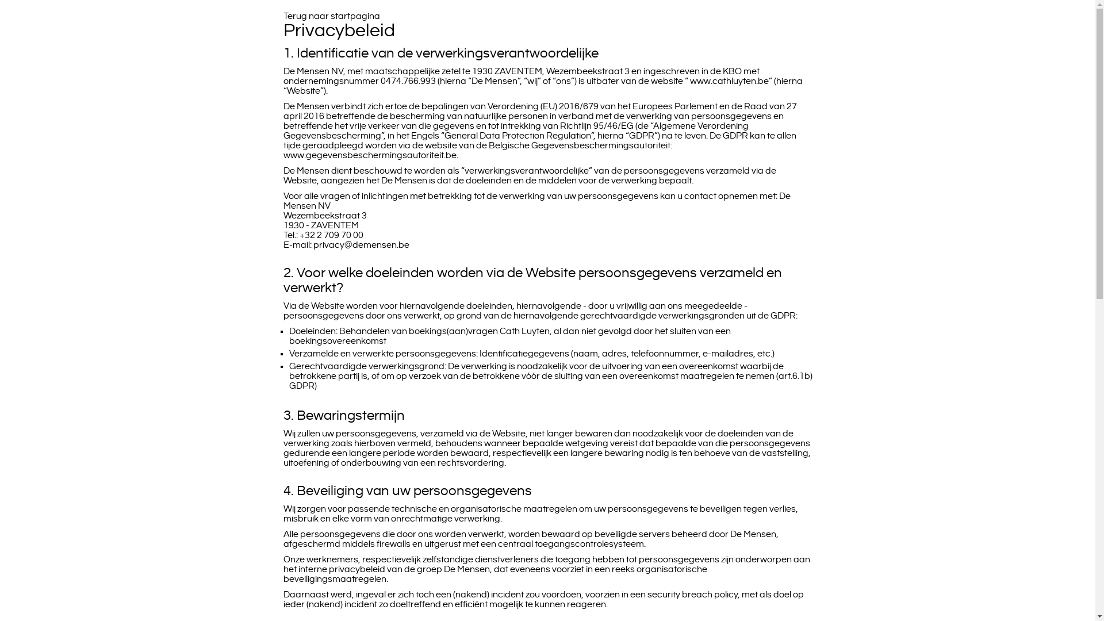 The height and width of the screenshot is (621, 1104). What do you see at coordinates (729, 82) in the screenshot?
I see `www.cathluyten.be` at bounding box center [729, 82].